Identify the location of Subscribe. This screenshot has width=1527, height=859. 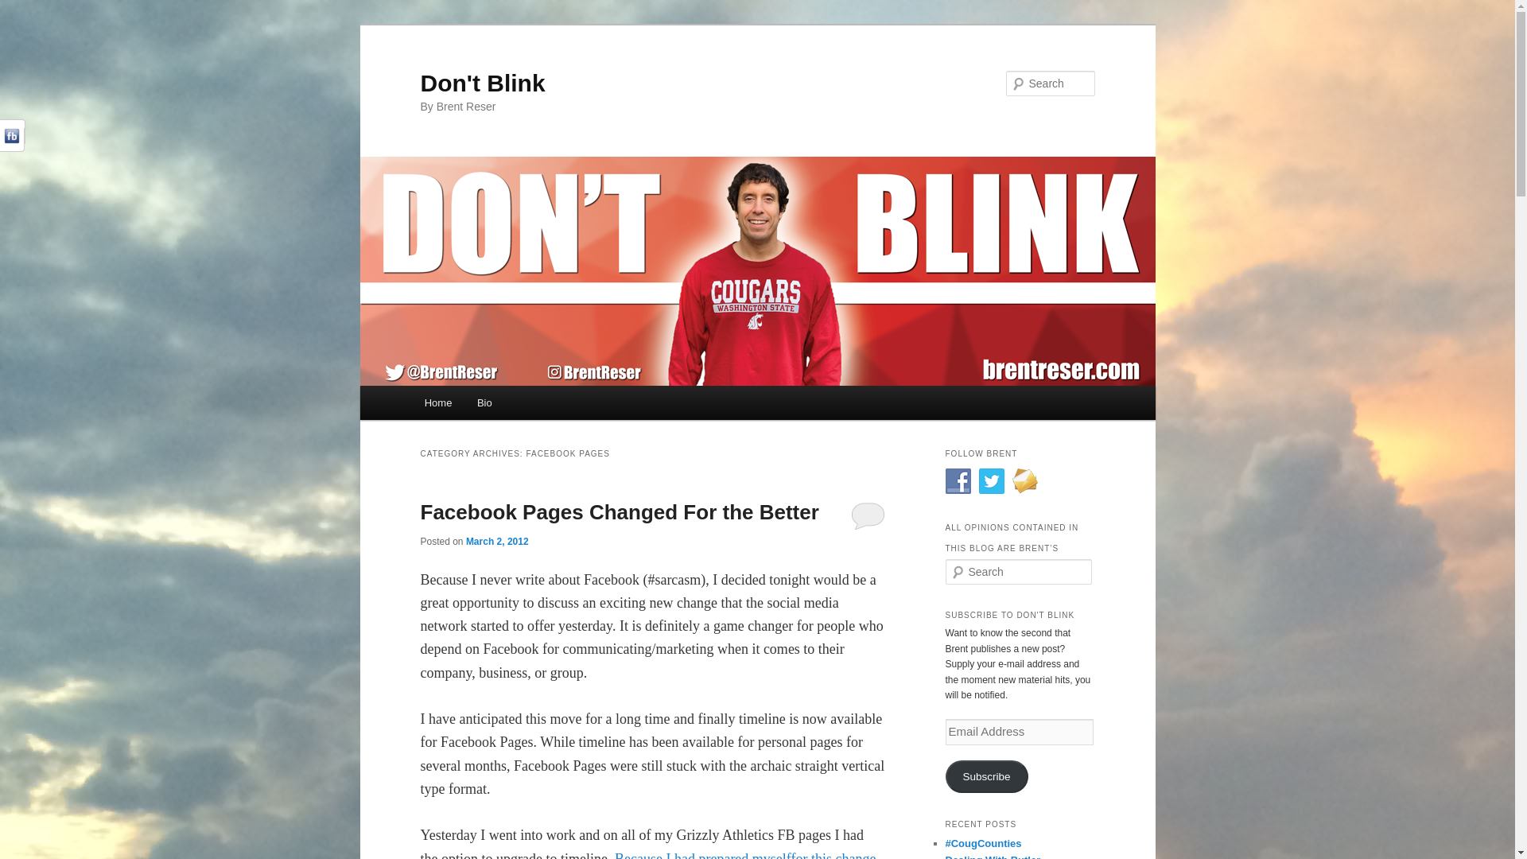
(986, 776).